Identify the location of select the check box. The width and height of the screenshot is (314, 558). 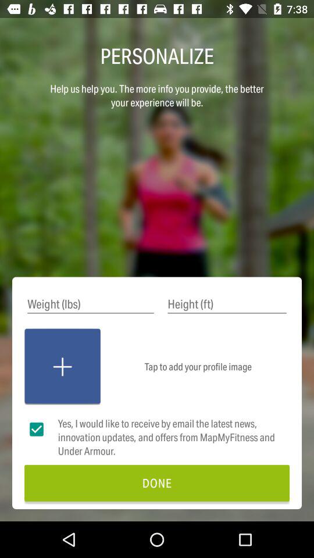
(37, 430).